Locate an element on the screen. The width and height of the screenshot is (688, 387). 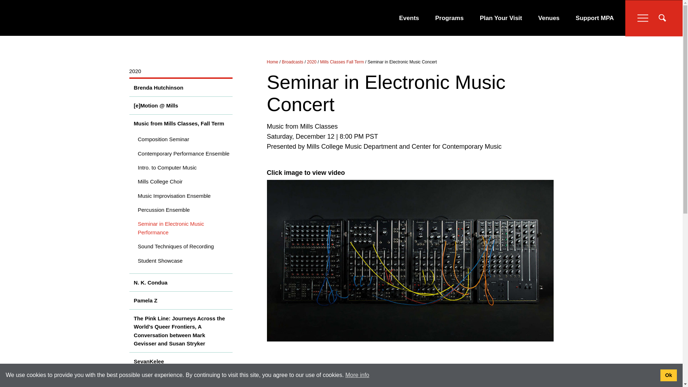
Mills College Choir is located at coordinates (181, 181).